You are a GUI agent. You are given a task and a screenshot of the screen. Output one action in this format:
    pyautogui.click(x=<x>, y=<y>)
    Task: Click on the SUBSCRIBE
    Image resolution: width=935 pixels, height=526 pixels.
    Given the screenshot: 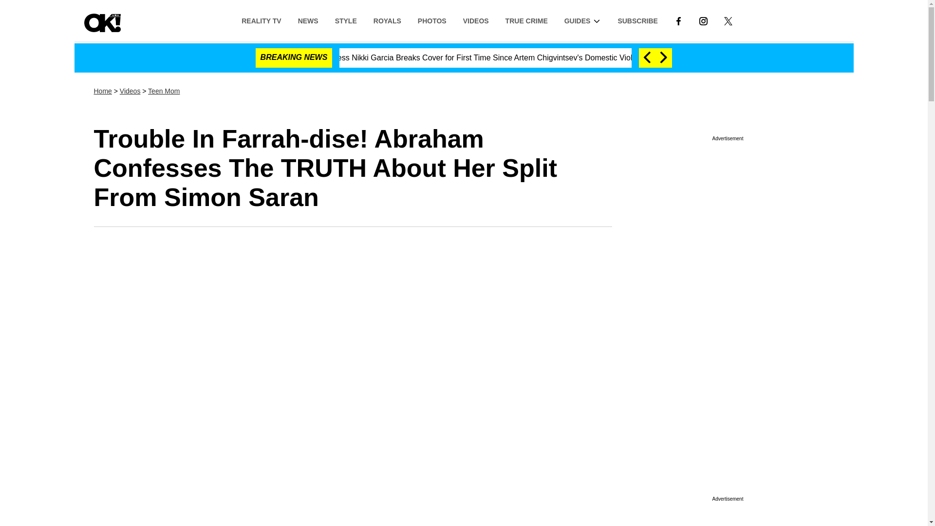 What is the action you would take?
    pyautogui.click(x=637, y=20)
    